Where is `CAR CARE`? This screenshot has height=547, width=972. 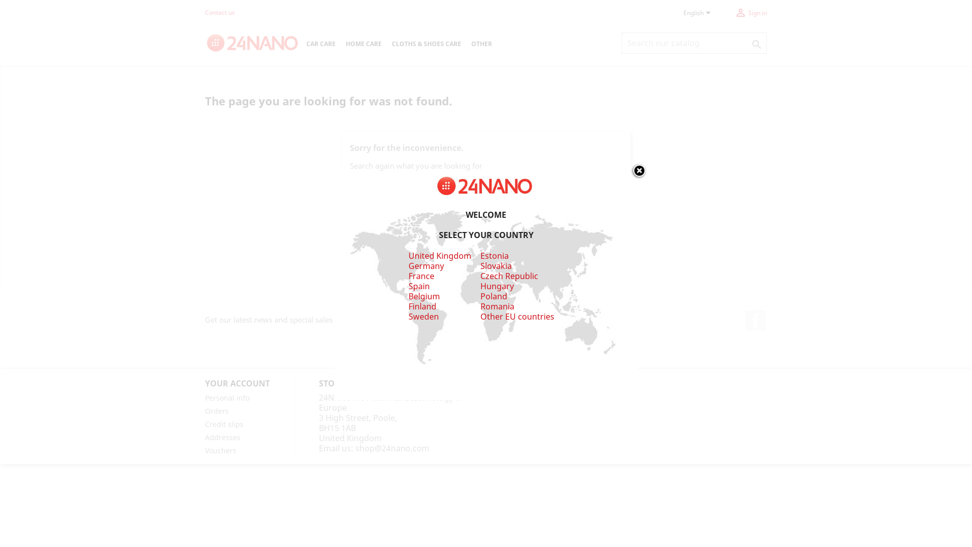 CAR CARE is located at coordinates (321, 45).